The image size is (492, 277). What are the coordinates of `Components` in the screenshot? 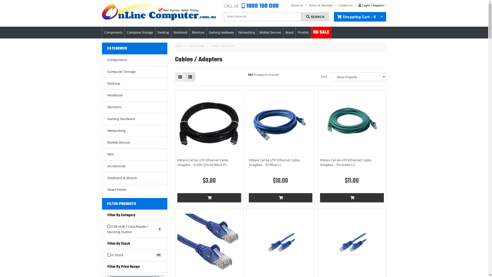 It's located at (134, 60).